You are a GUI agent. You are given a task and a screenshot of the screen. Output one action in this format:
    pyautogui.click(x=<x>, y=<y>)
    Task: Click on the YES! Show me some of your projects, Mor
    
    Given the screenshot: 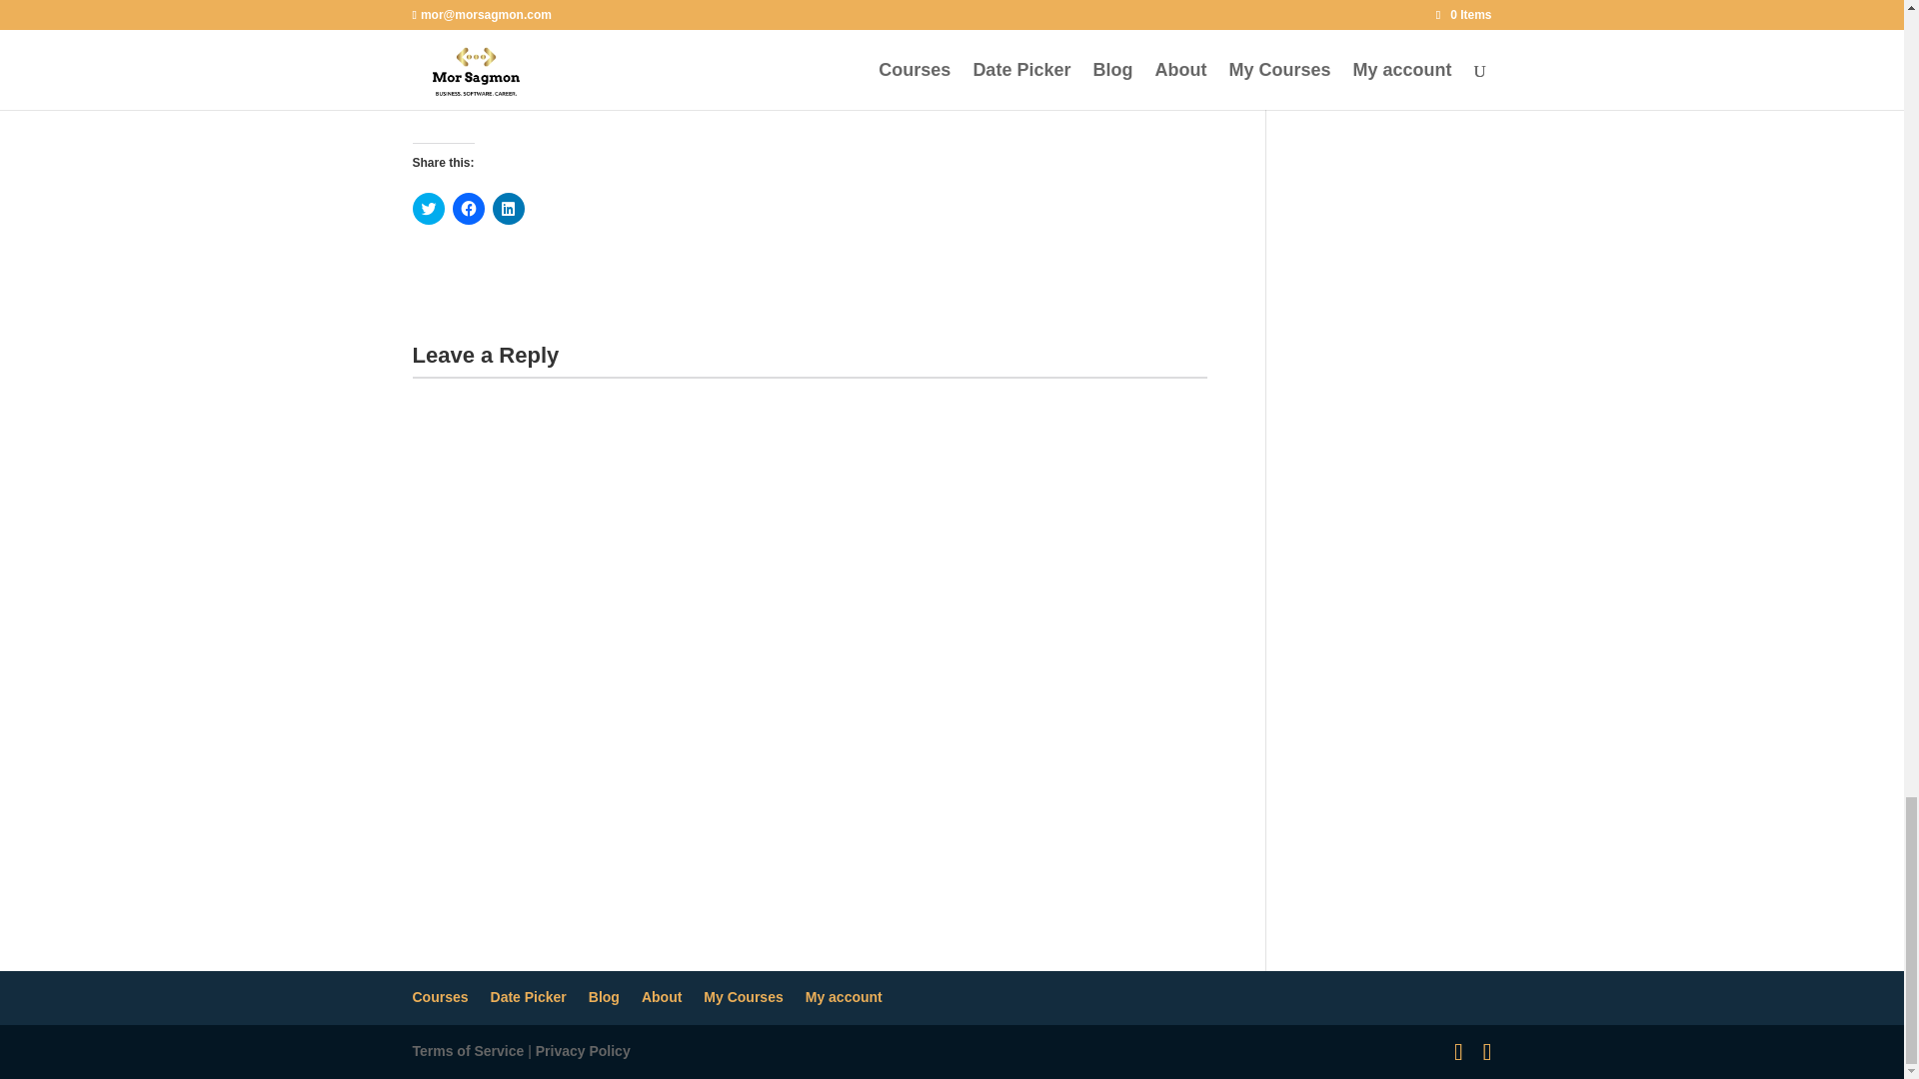 What is the action you would take?
    pyautogui.click(x=810, y=10)
    